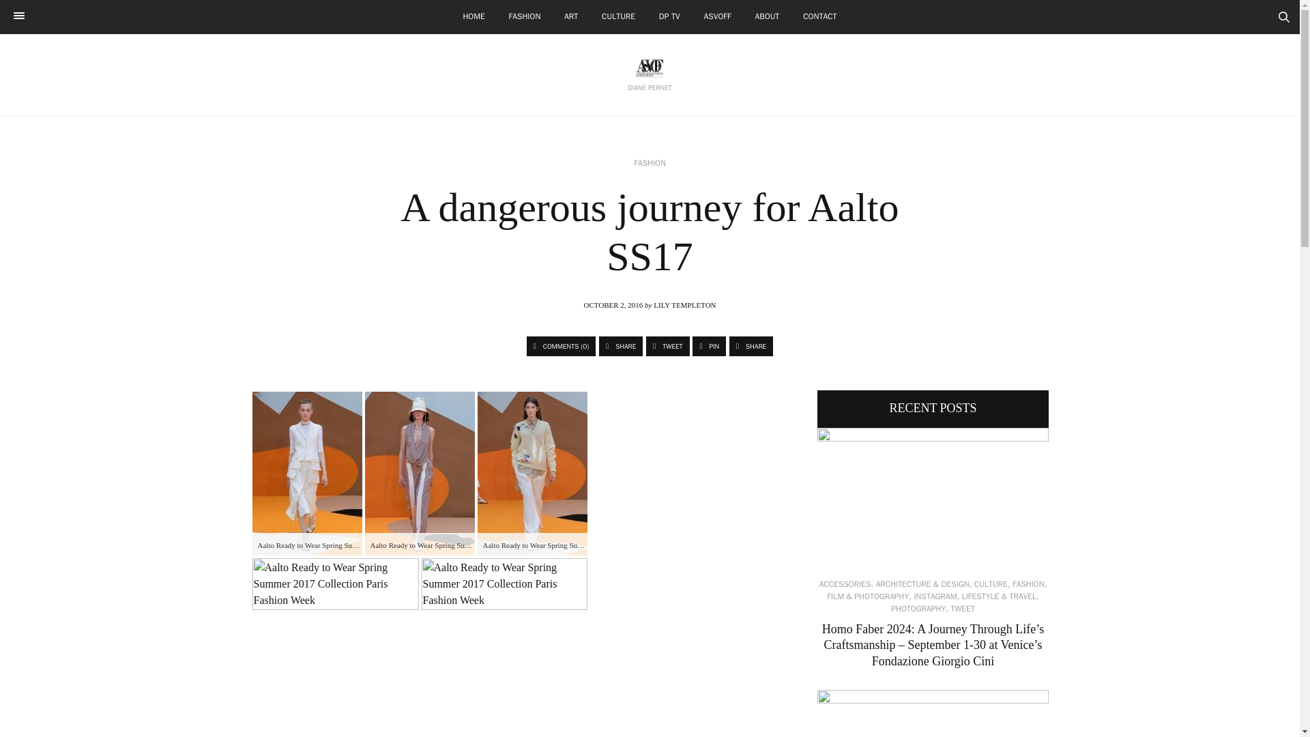 This screenshot has height=737, width=1310. Describe the element at coordinates (718, 16) in the screenshot. I see `ASVOFF` at that location.